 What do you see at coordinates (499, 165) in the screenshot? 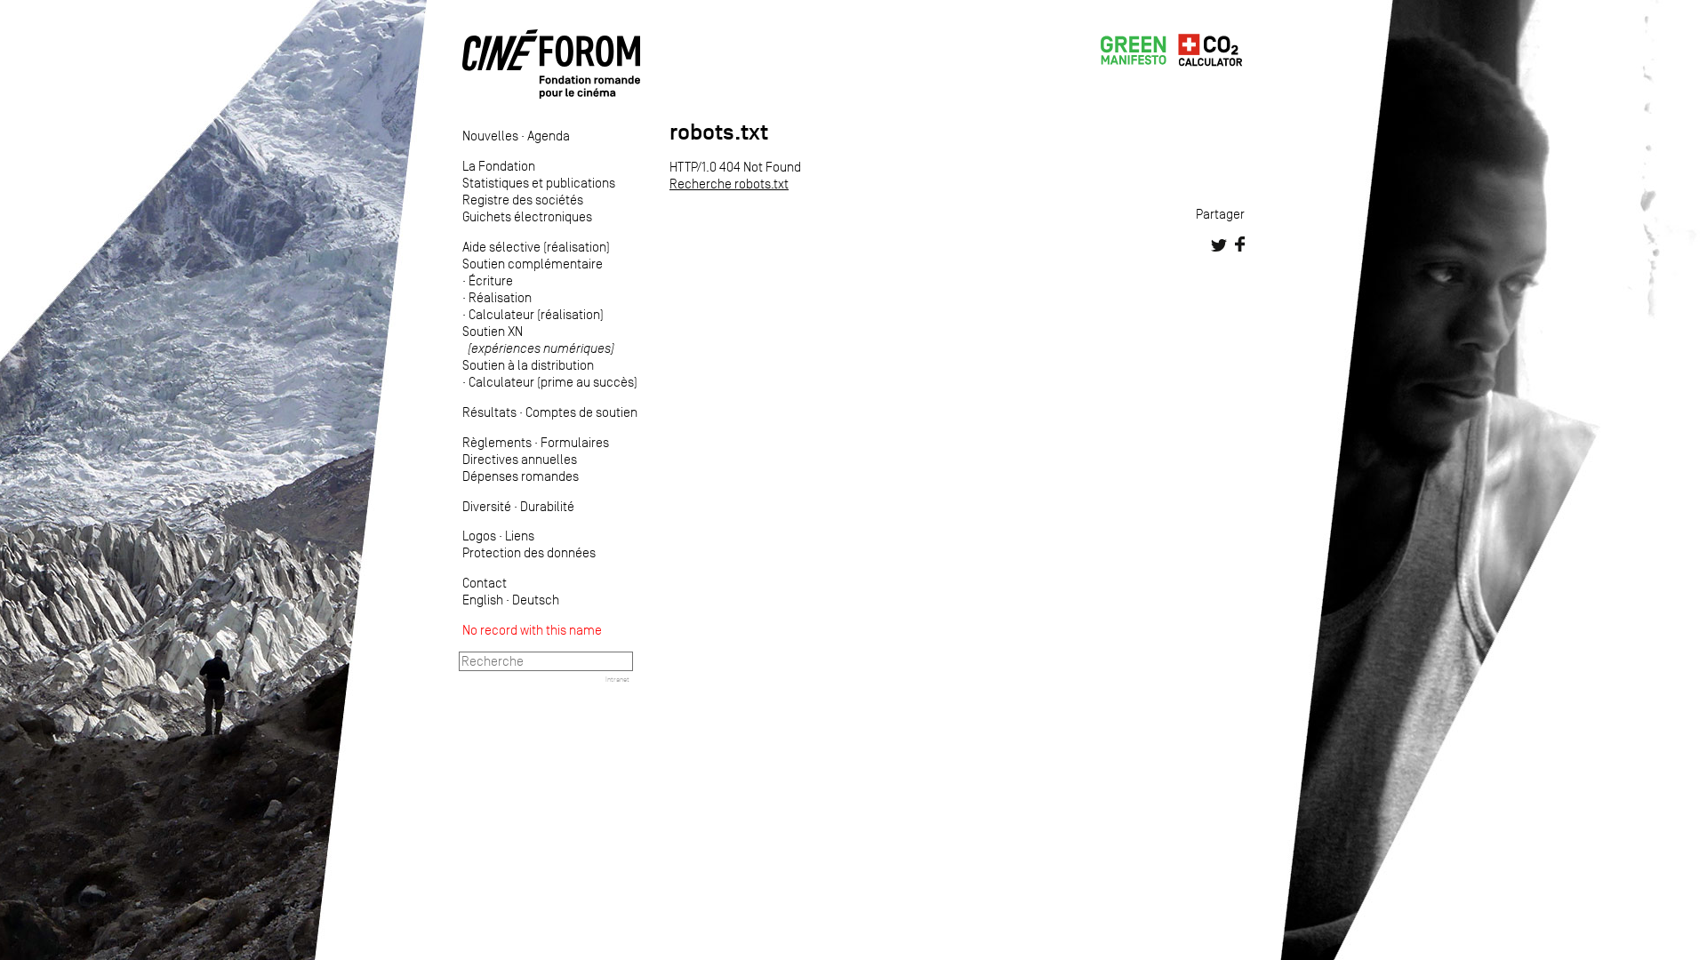
I see `La Fondation` at bounding box center [499, 165].